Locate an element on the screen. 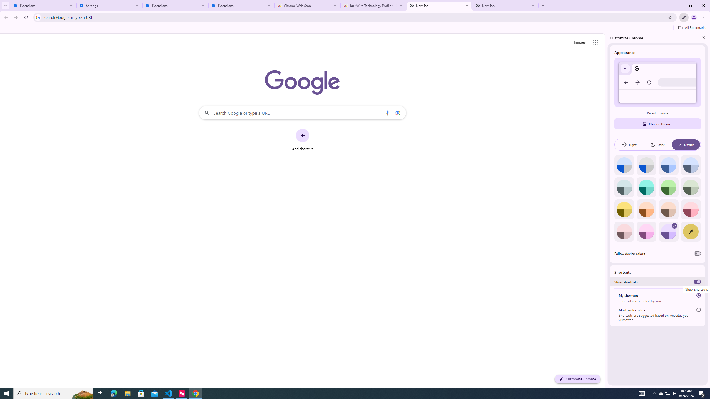 Image resolution: width=710 pixels, height=399 pixels. Extensions is located at coordinates (43, 6).